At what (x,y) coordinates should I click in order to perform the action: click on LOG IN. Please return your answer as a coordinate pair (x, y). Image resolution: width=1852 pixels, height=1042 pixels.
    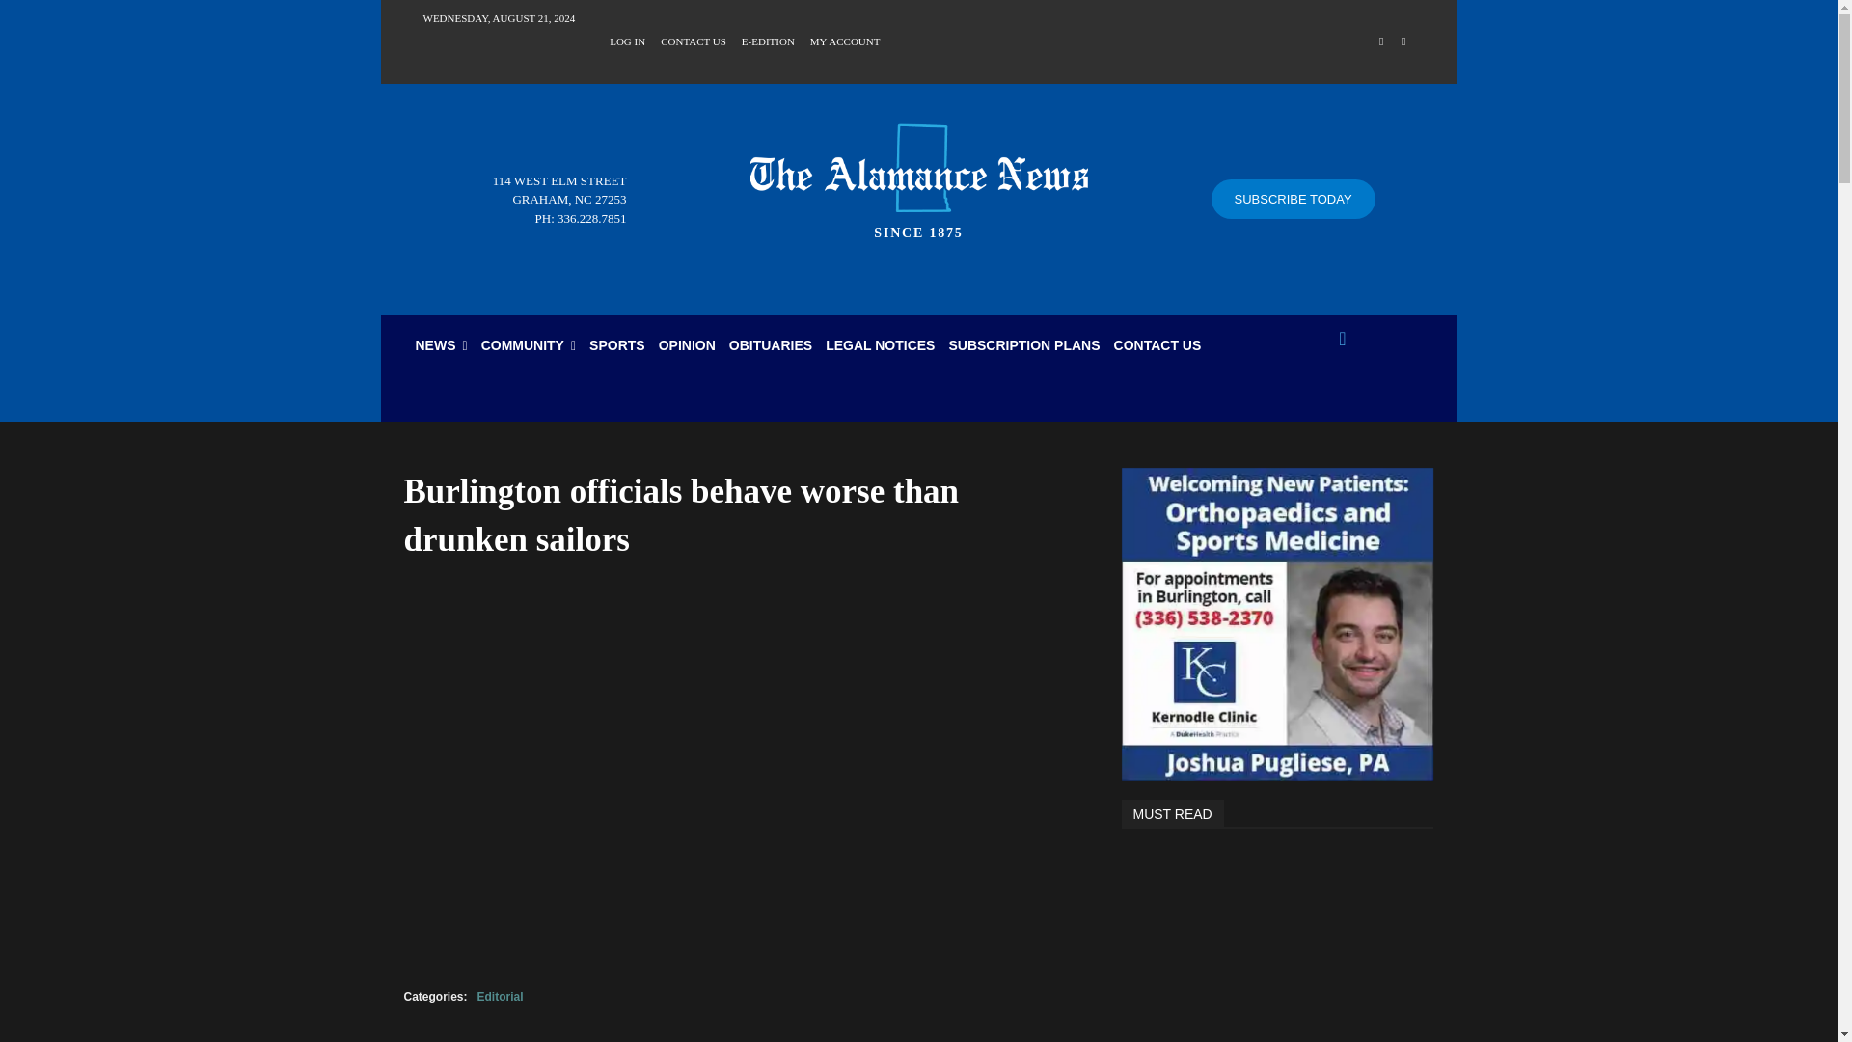
    Looking at the image, I should click on (627, 40).